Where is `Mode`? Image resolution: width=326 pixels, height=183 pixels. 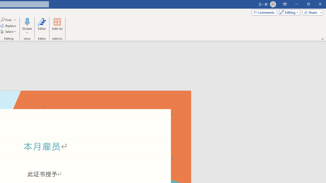 Mode is located at coordinates (289, 12).